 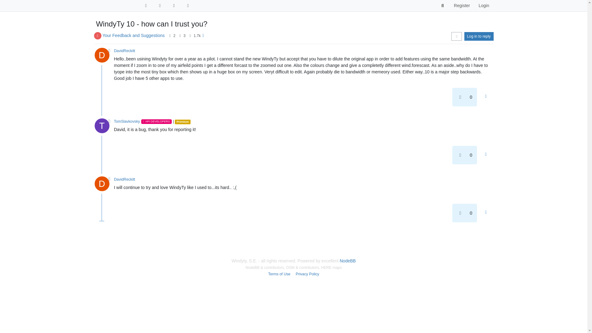 I want to click on 1716, so click(x=197, y=36).